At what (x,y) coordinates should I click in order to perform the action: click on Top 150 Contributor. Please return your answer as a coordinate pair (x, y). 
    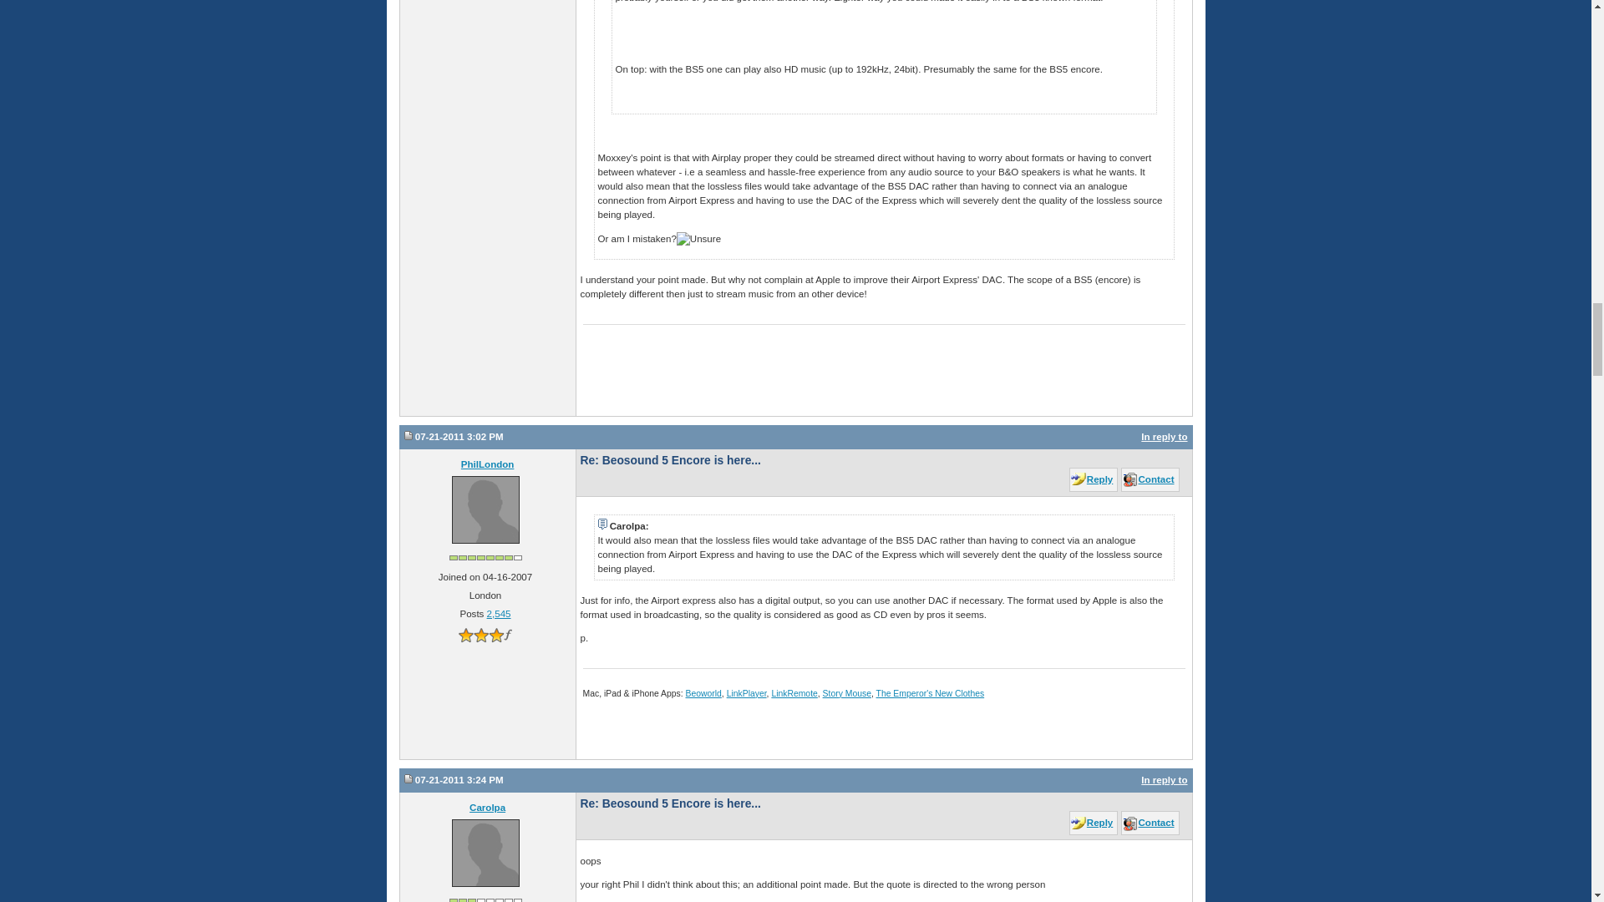
    Looking at the image, I should click on (485, 899).